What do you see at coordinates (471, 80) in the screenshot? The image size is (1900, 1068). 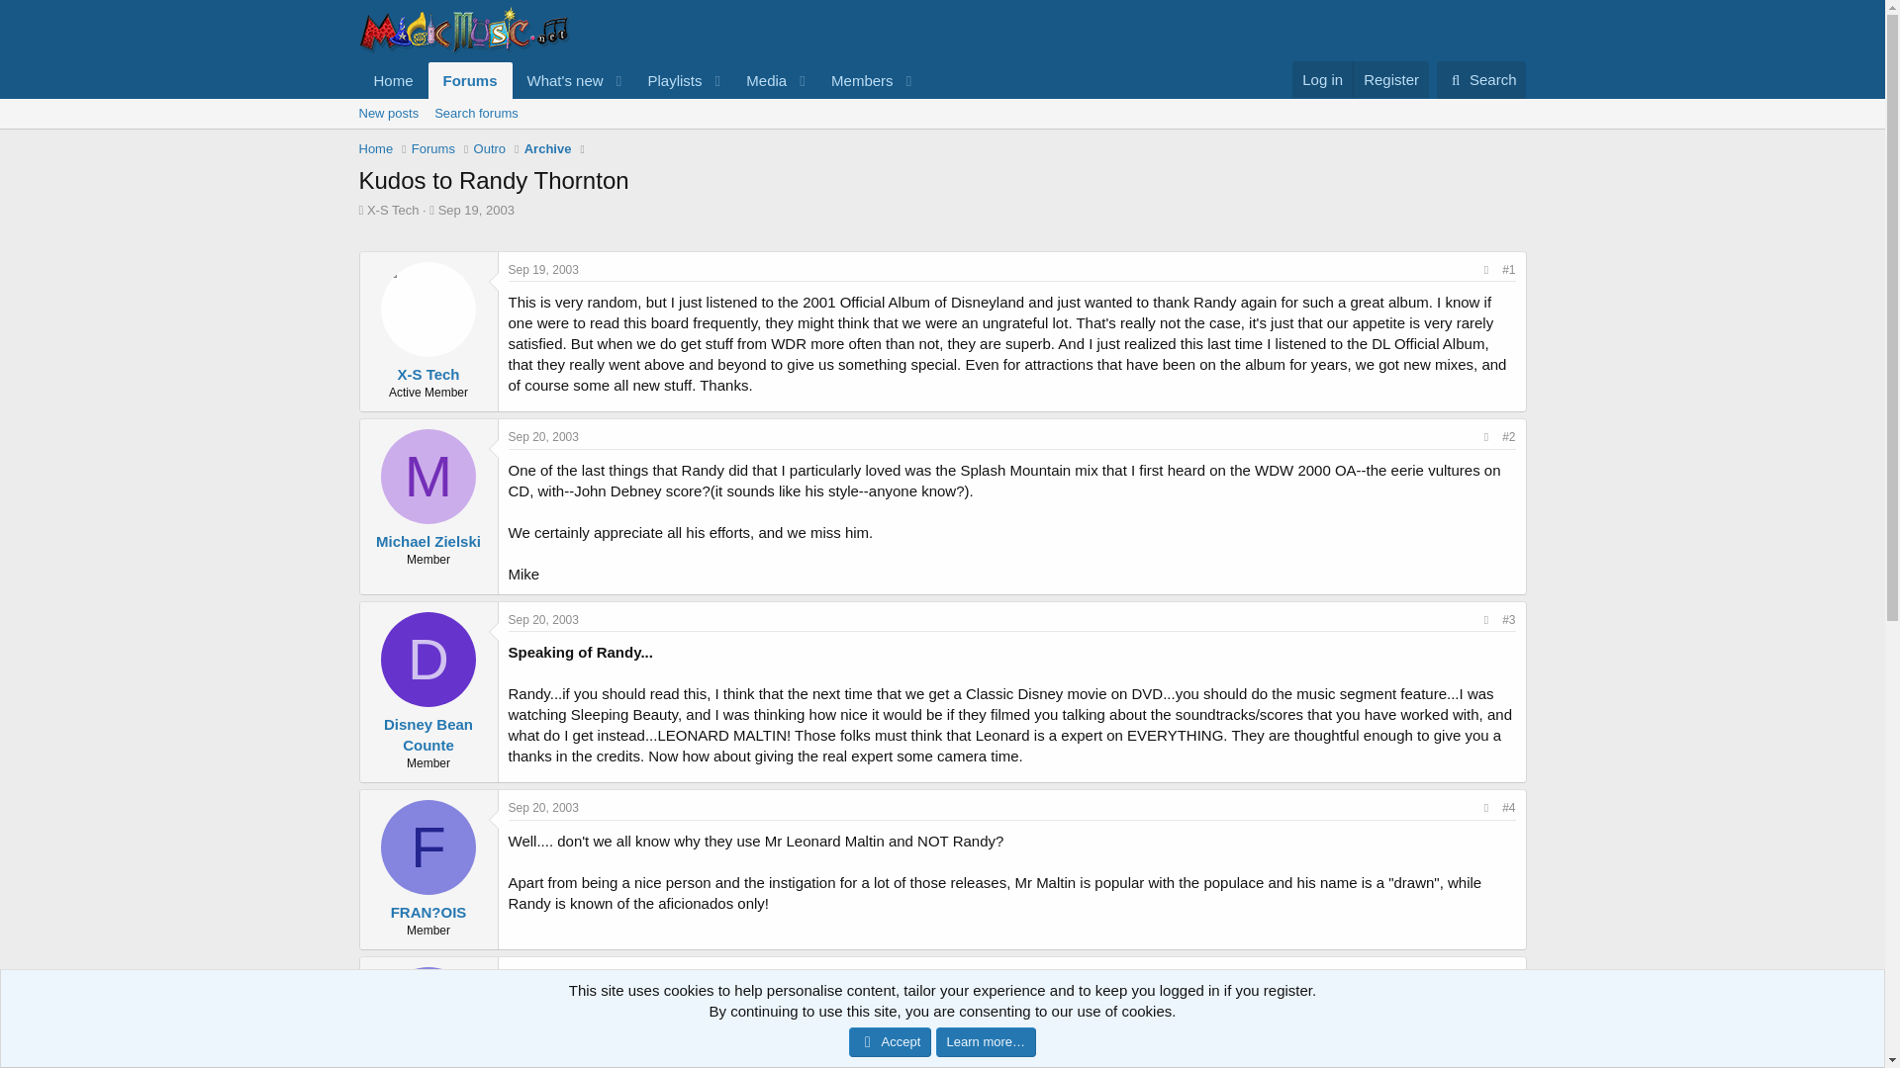 I see `Forums` at bounding box center [471, 80].